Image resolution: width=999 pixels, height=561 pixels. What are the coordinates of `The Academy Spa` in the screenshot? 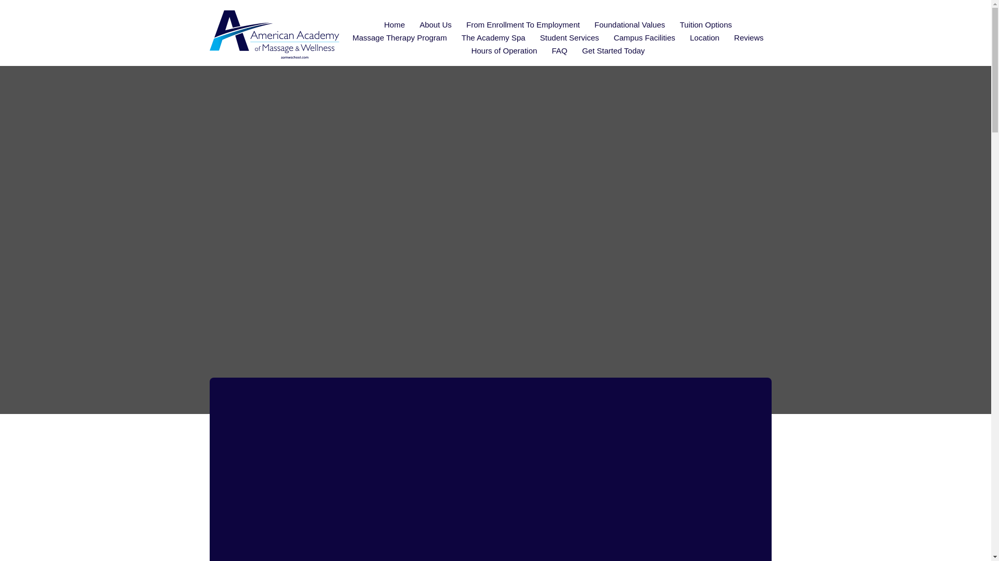 It's located at (493, 37).